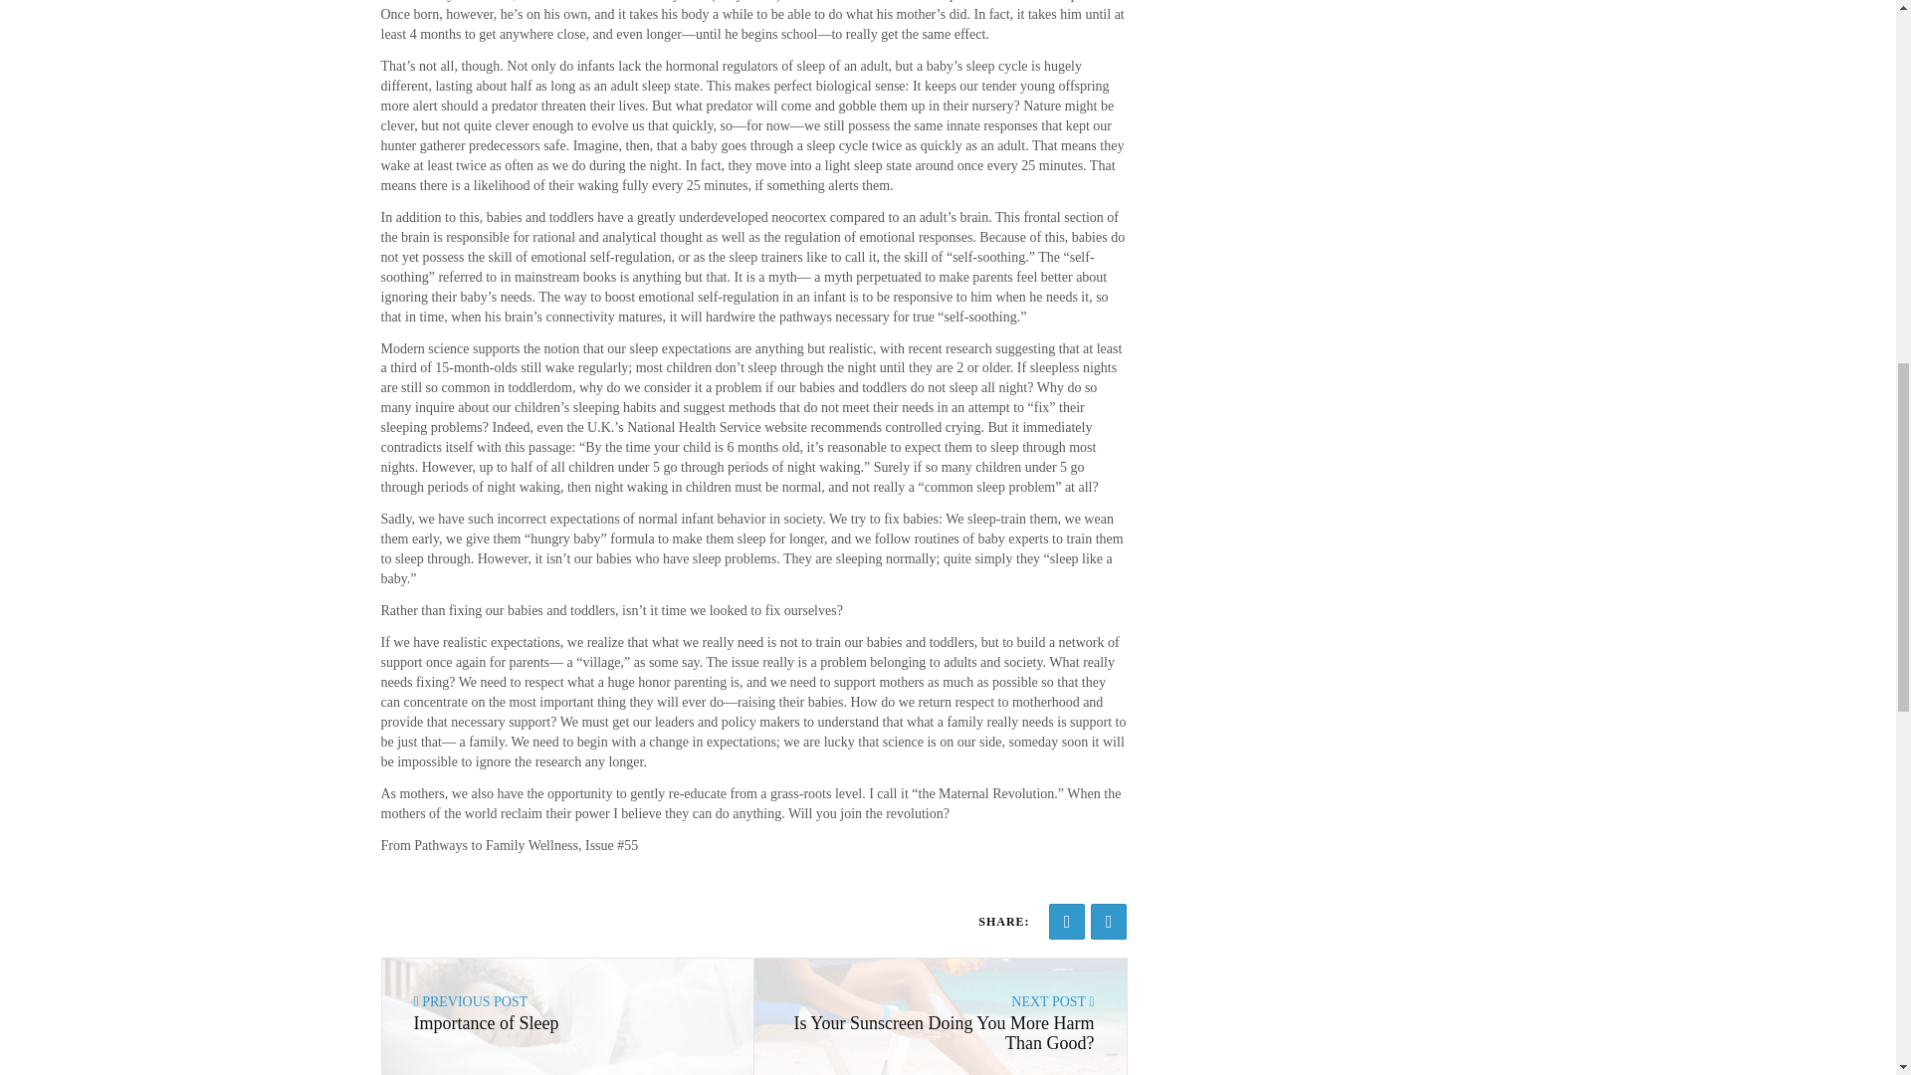  I want to click on Share on Facebook, so click(1067, 922).